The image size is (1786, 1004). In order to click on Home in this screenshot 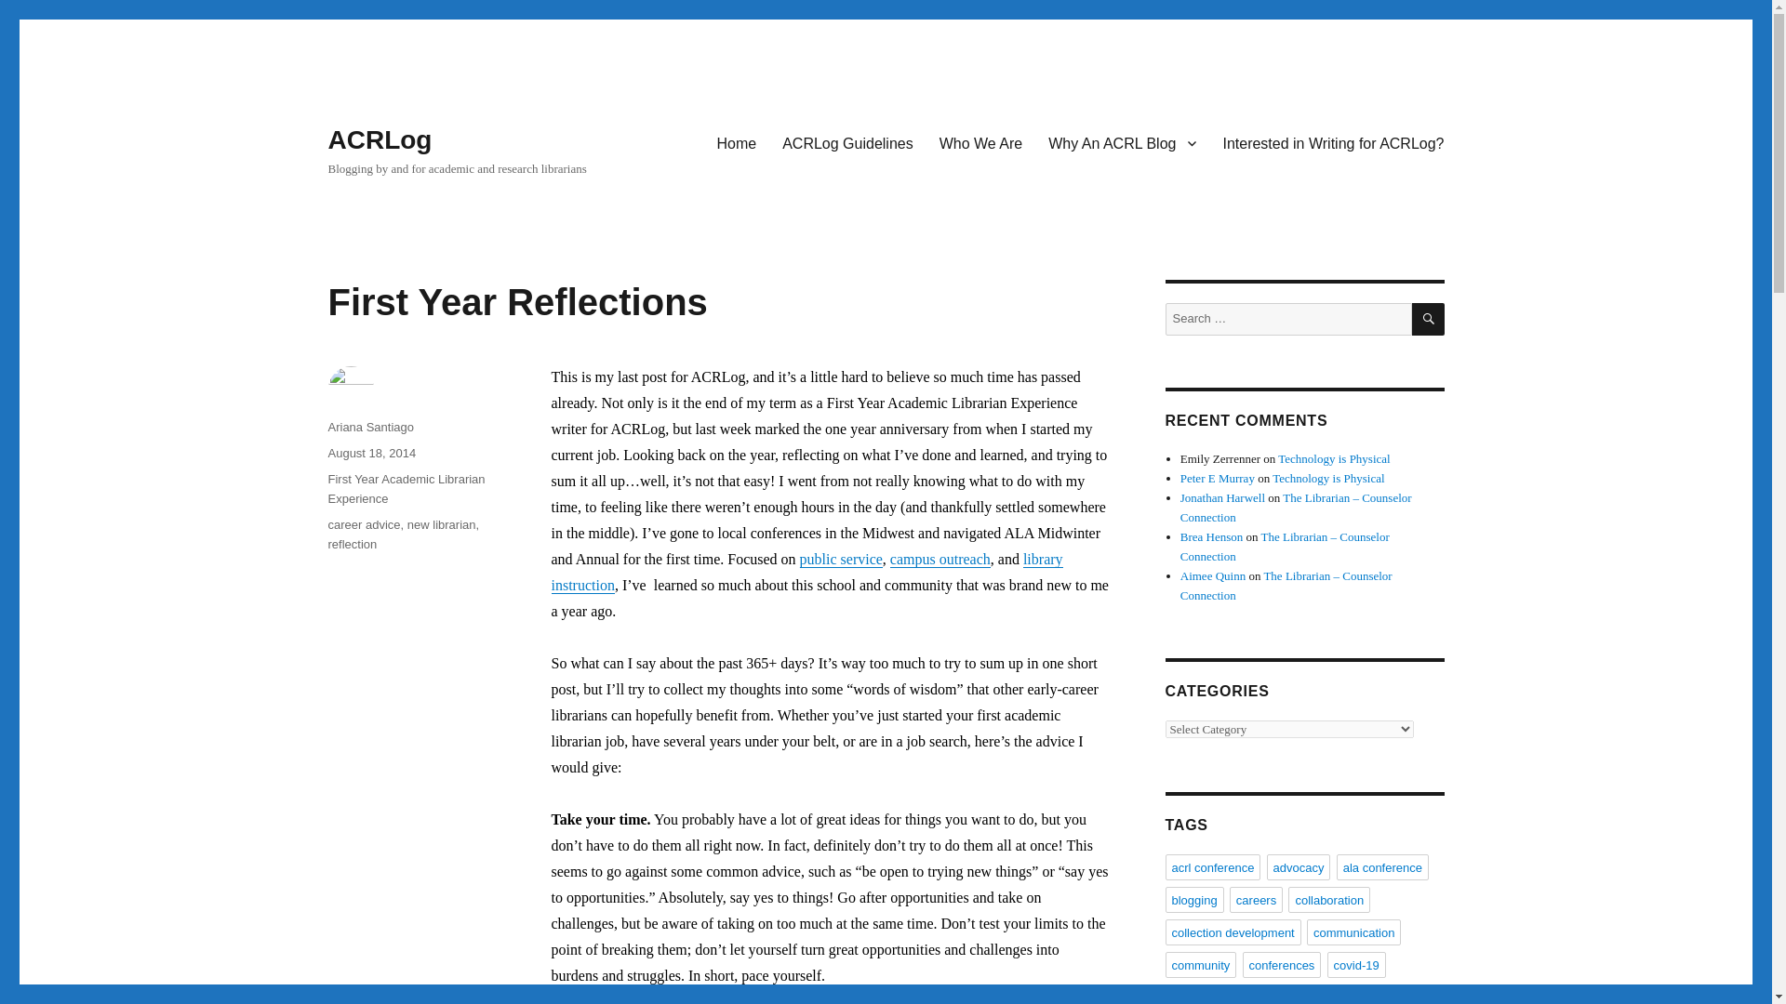, I will do `click(737, 142)`.